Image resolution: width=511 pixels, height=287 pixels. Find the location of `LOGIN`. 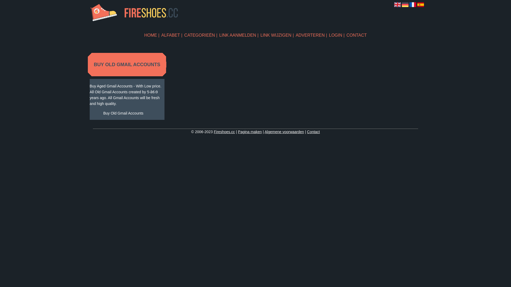

LOGIN is located at coordinates (337, 35).